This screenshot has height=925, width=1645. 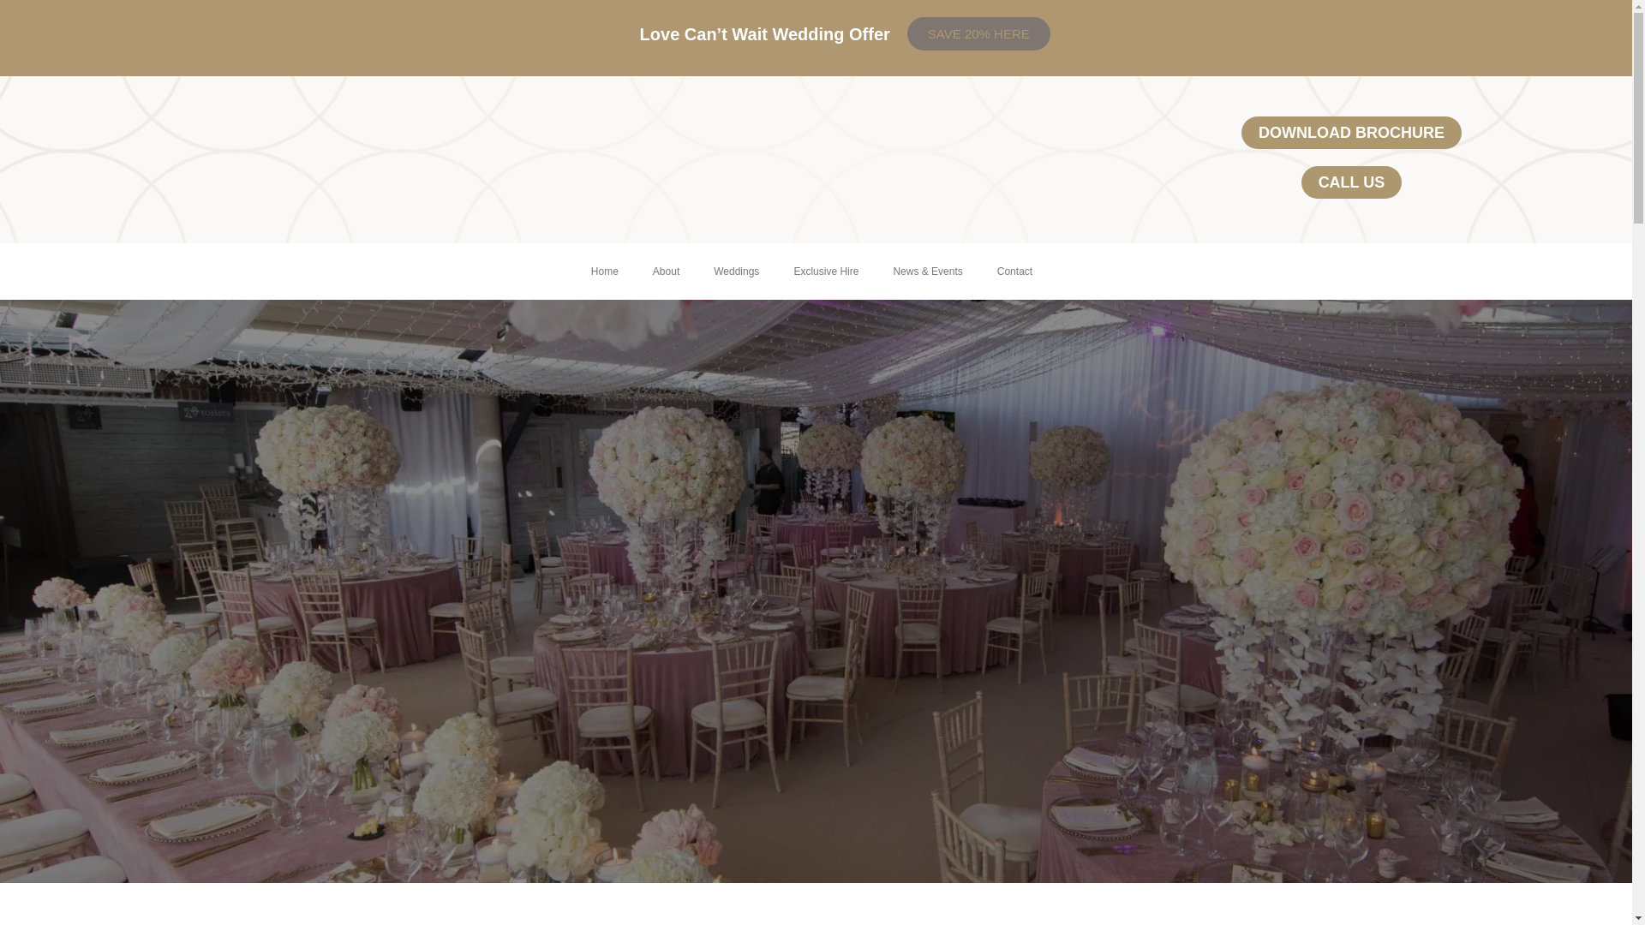 I want to click on Contact, so click(x=1014, y=271).